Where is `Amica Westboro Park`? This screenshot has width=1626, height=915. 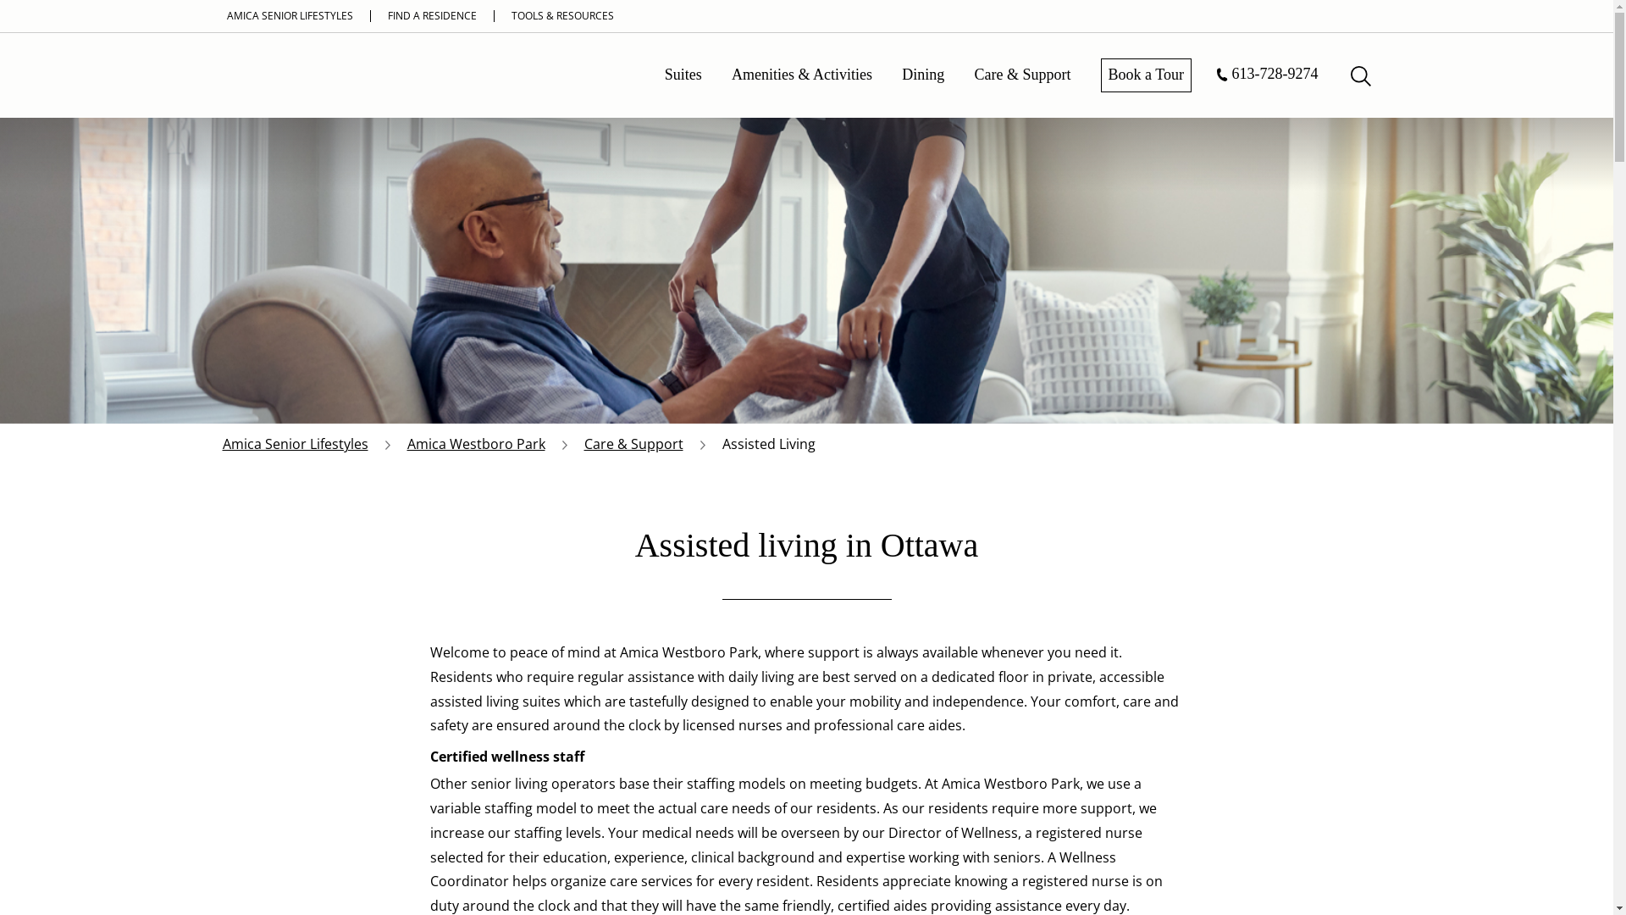
Amica Westboro Park is located at coordinates (476, 444).